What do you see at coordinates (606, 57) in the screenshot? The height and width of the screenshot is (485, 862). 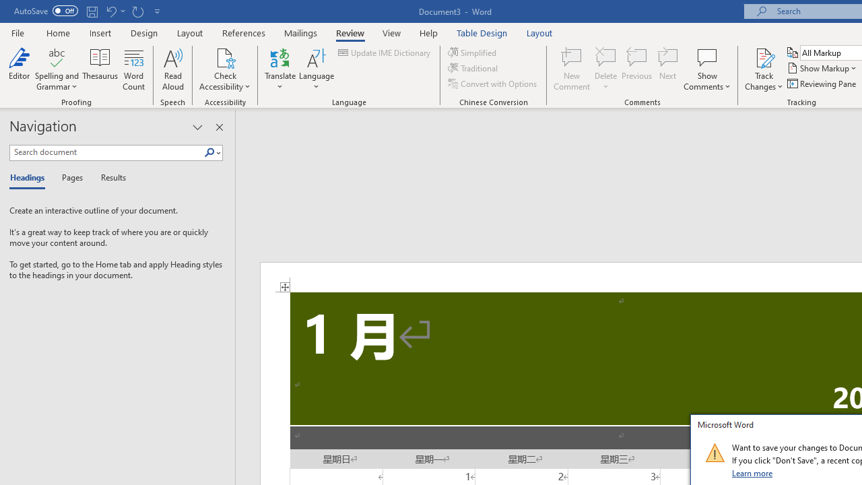 I see `Delete` at bounding box center [606, 57].